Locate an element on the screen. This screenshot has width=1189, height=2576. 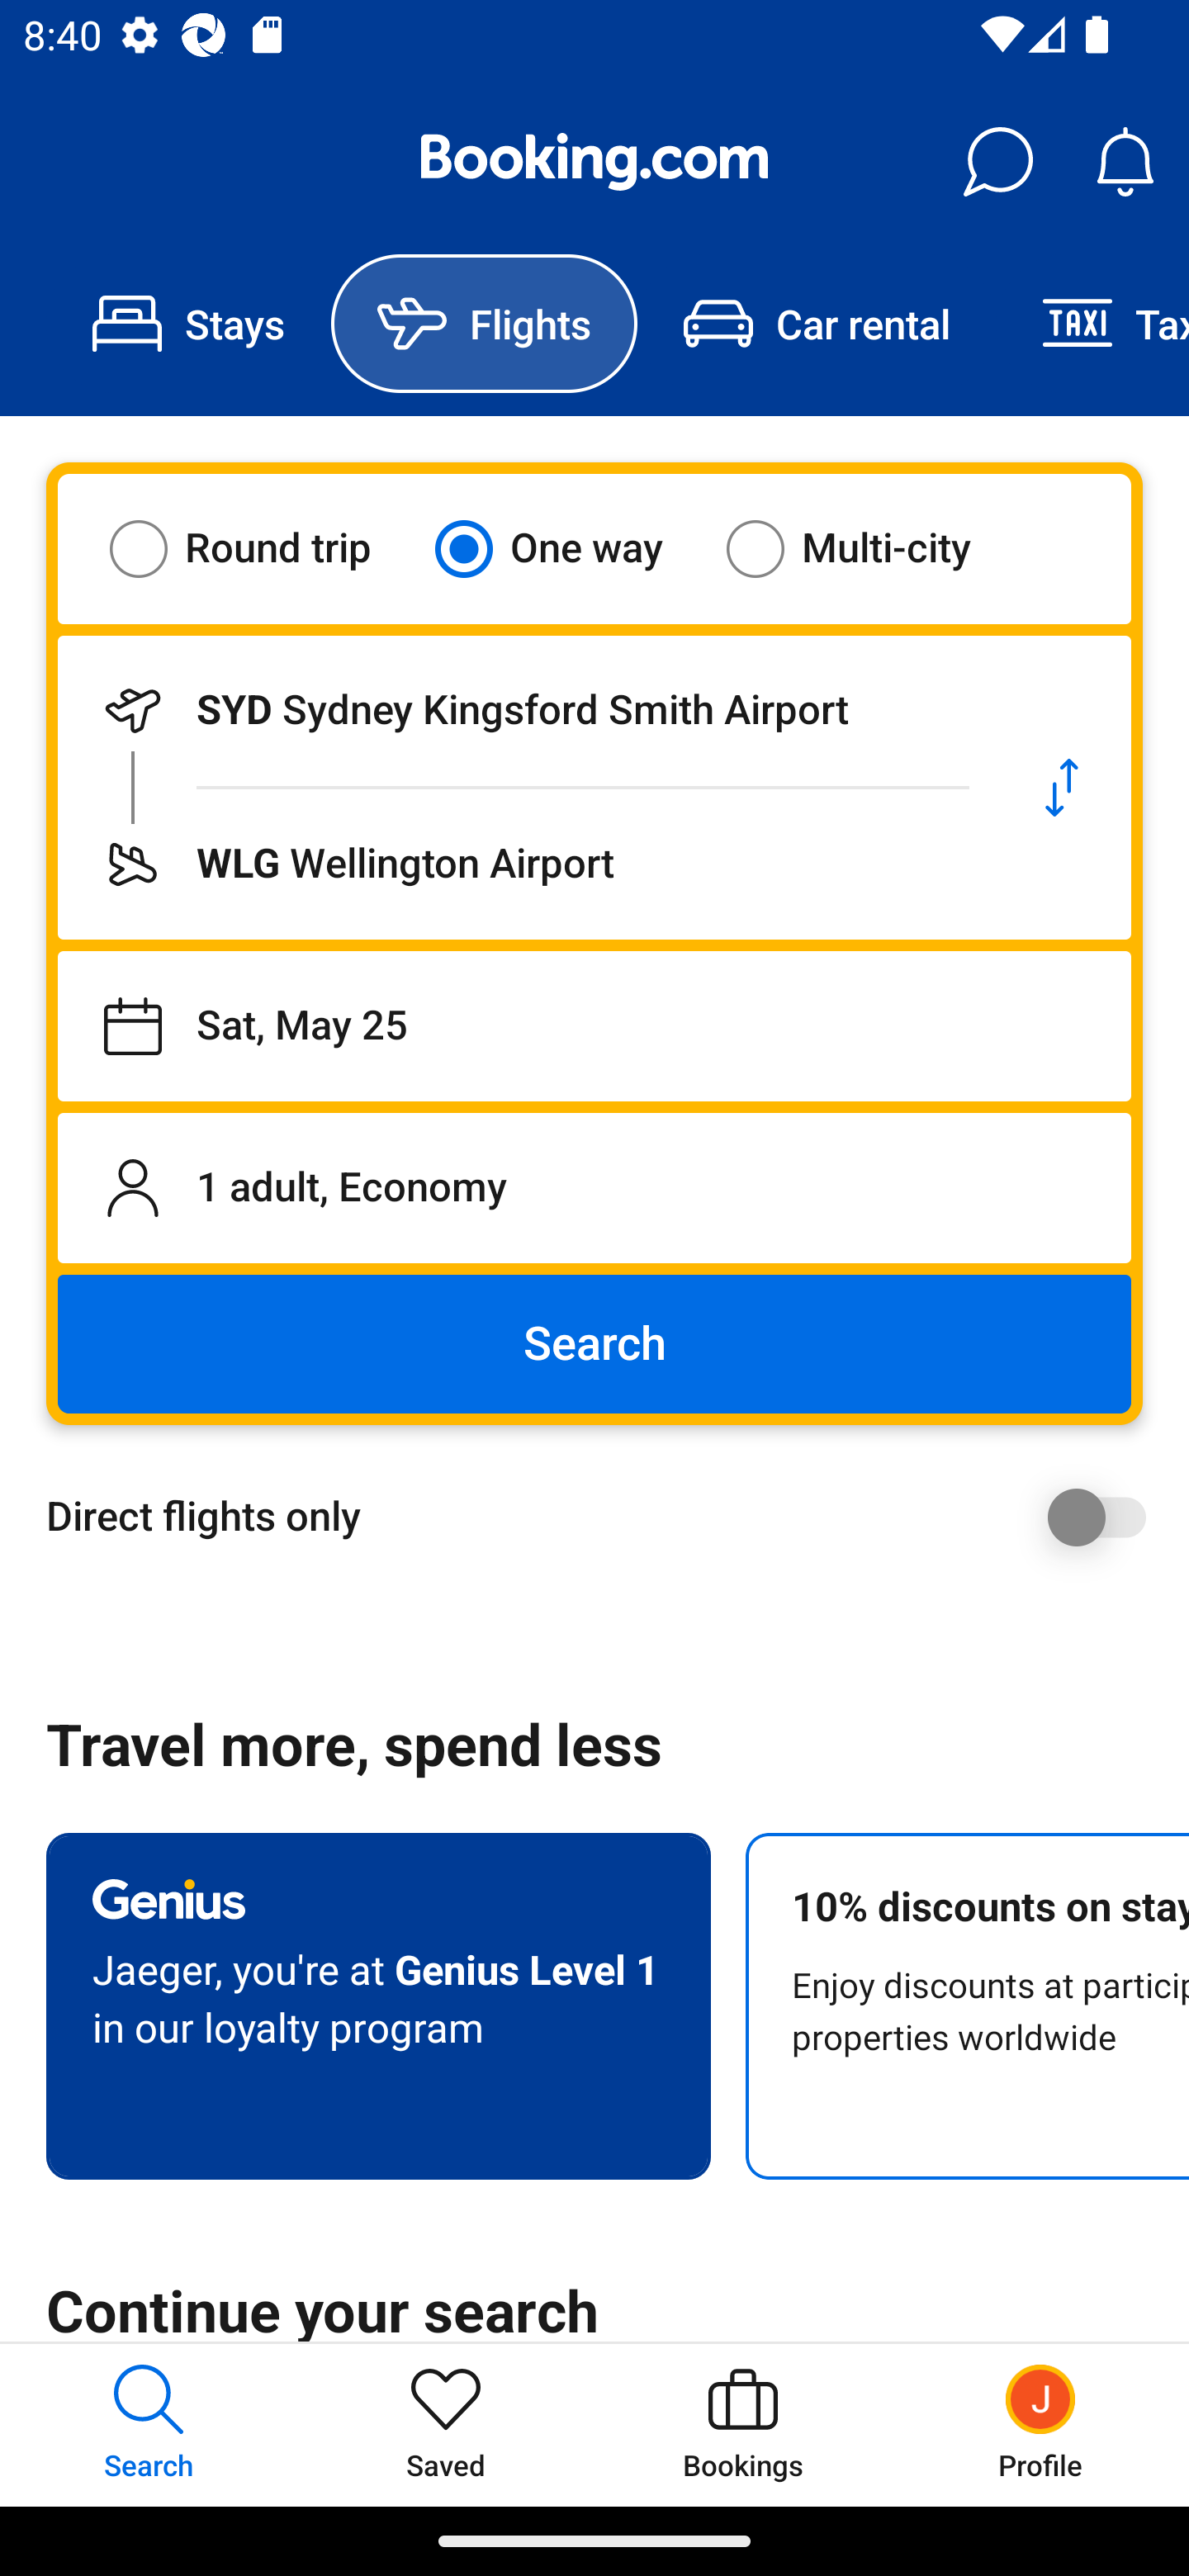
Flying to WLG Wellington Airport is located at coordinates (525, 864).